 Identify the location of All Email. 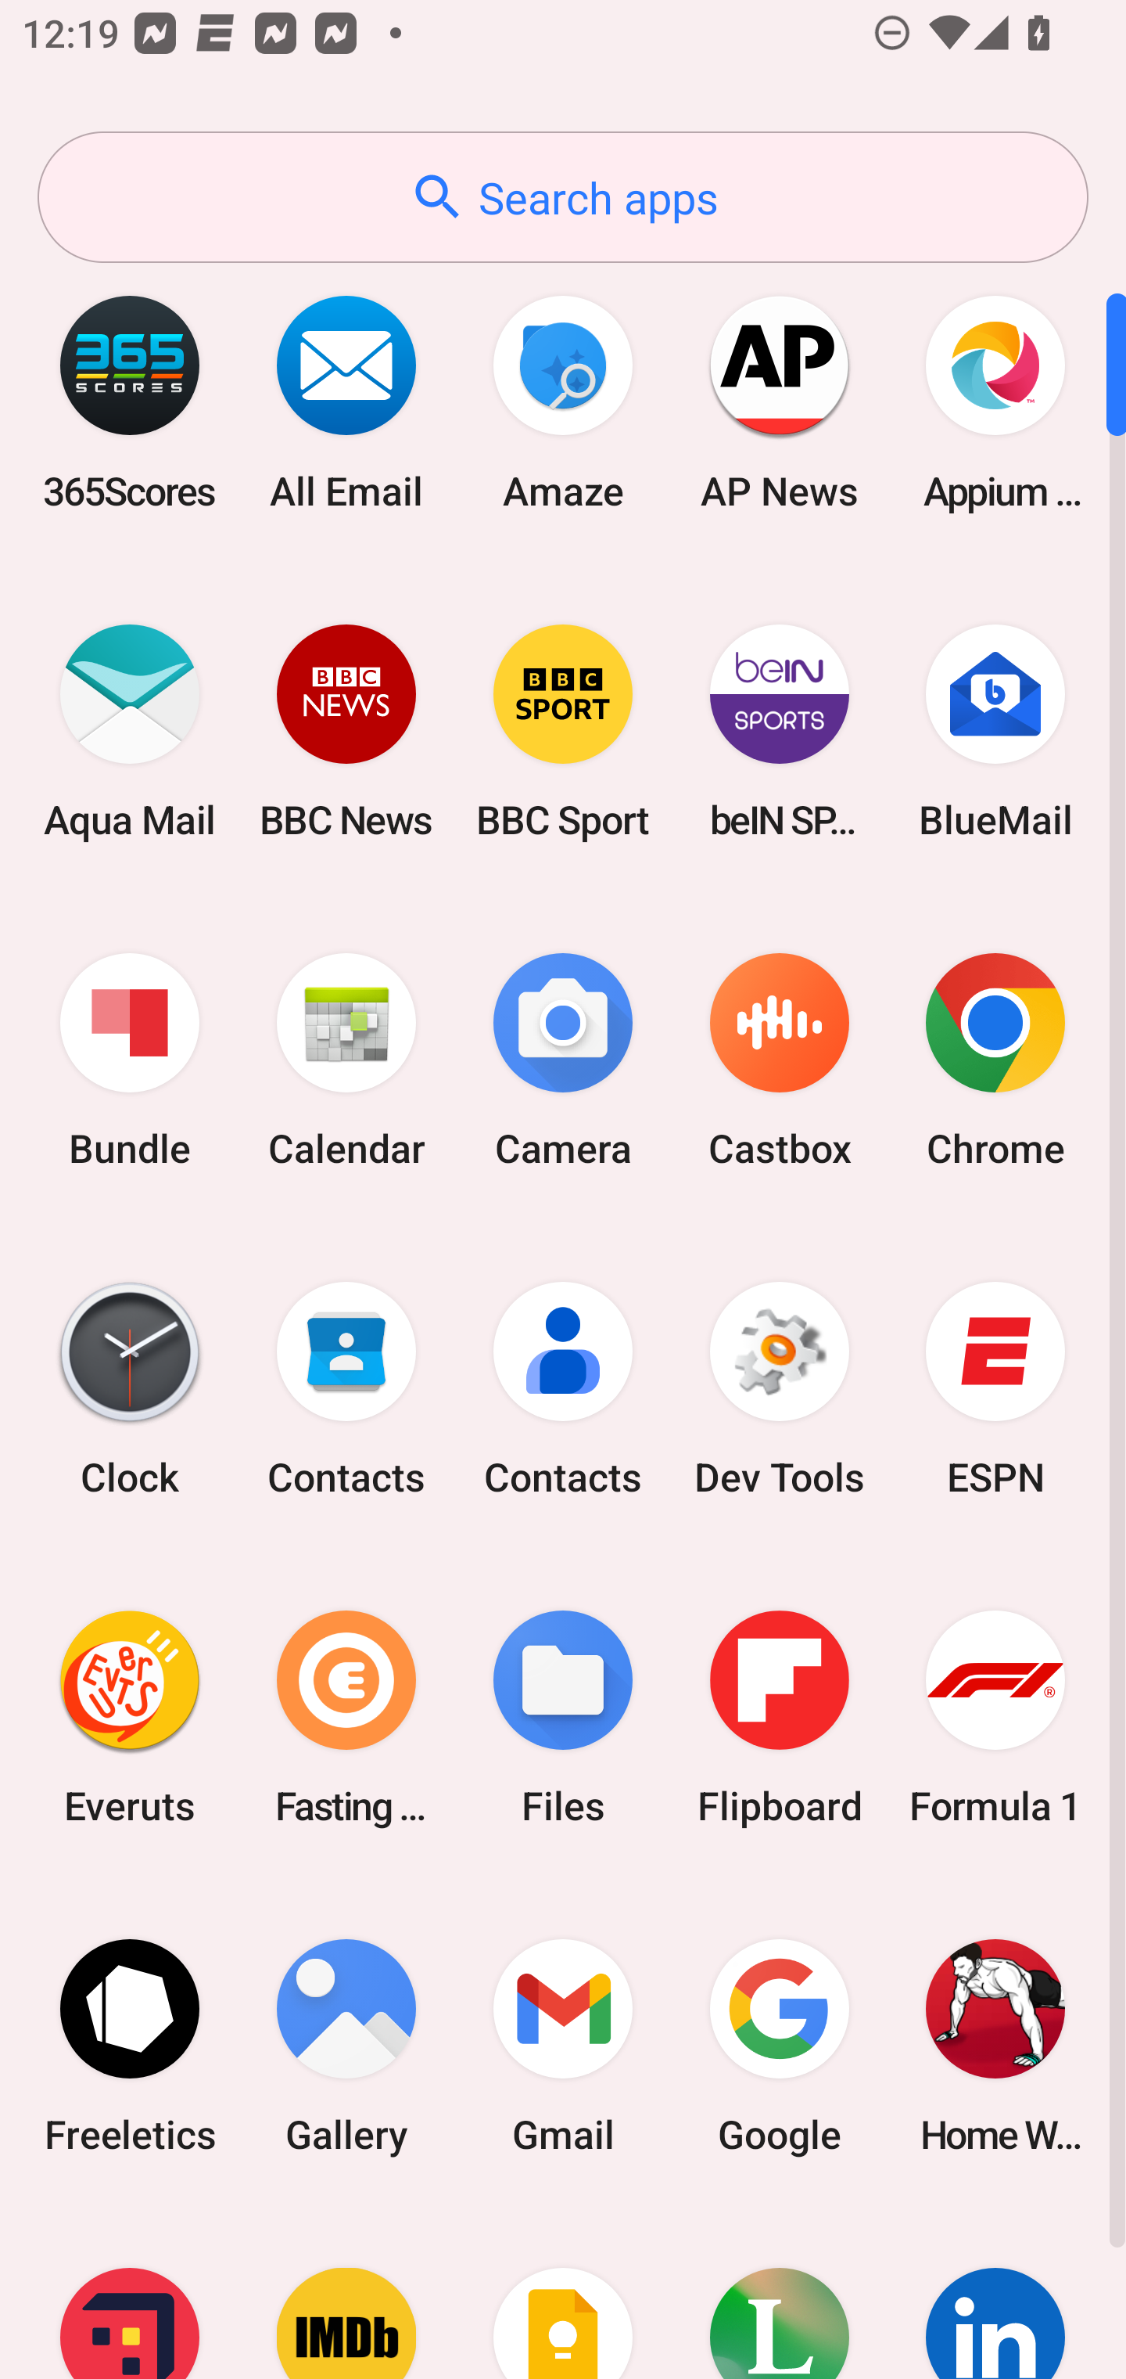
(346, 402).